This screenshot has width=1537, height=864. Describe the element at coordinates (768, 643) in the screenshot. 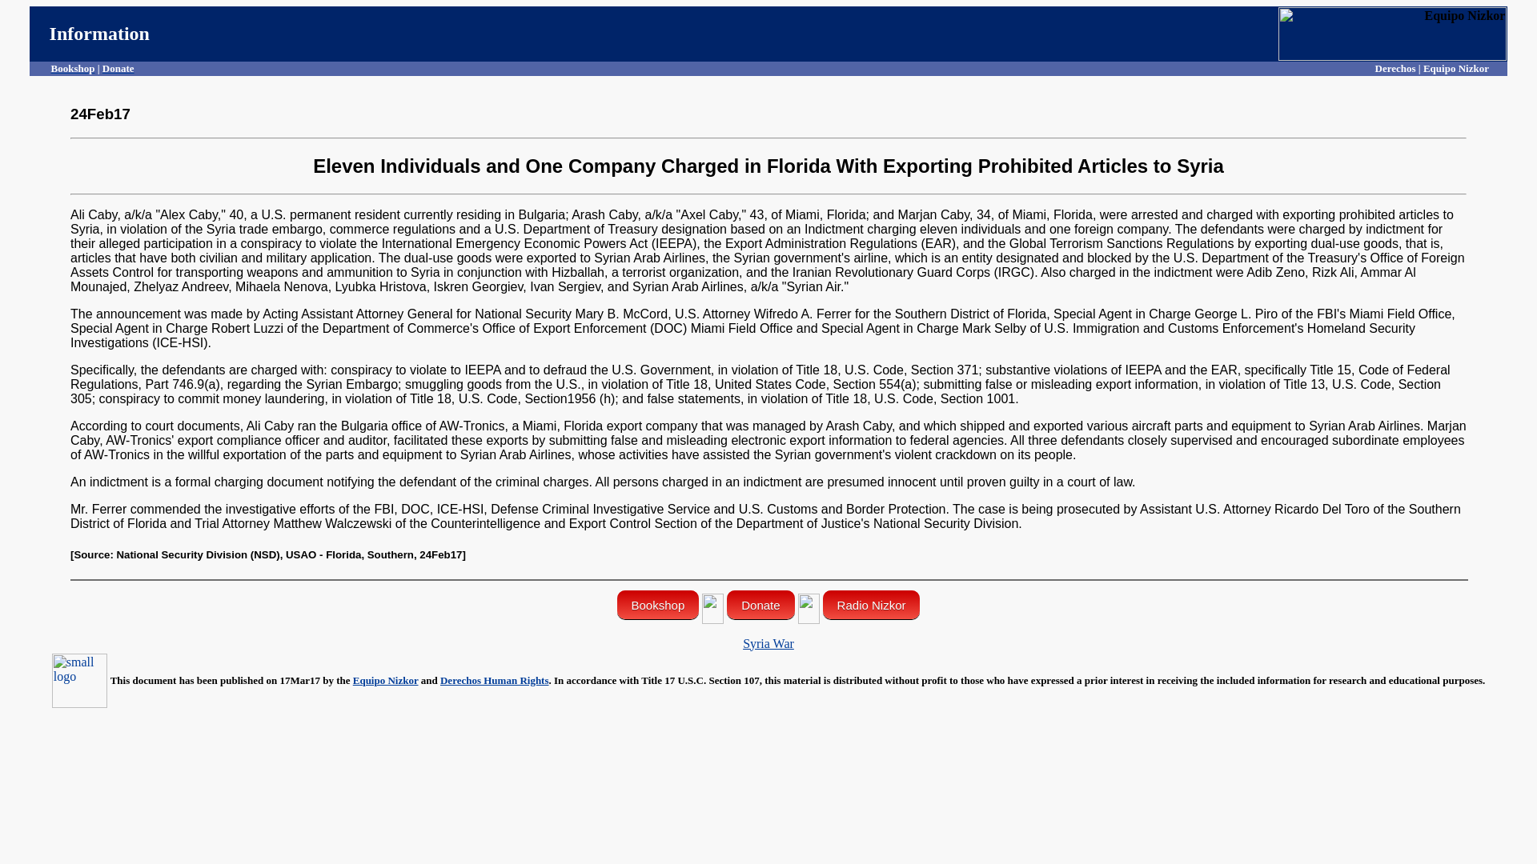

I see `Syria War` at that location.